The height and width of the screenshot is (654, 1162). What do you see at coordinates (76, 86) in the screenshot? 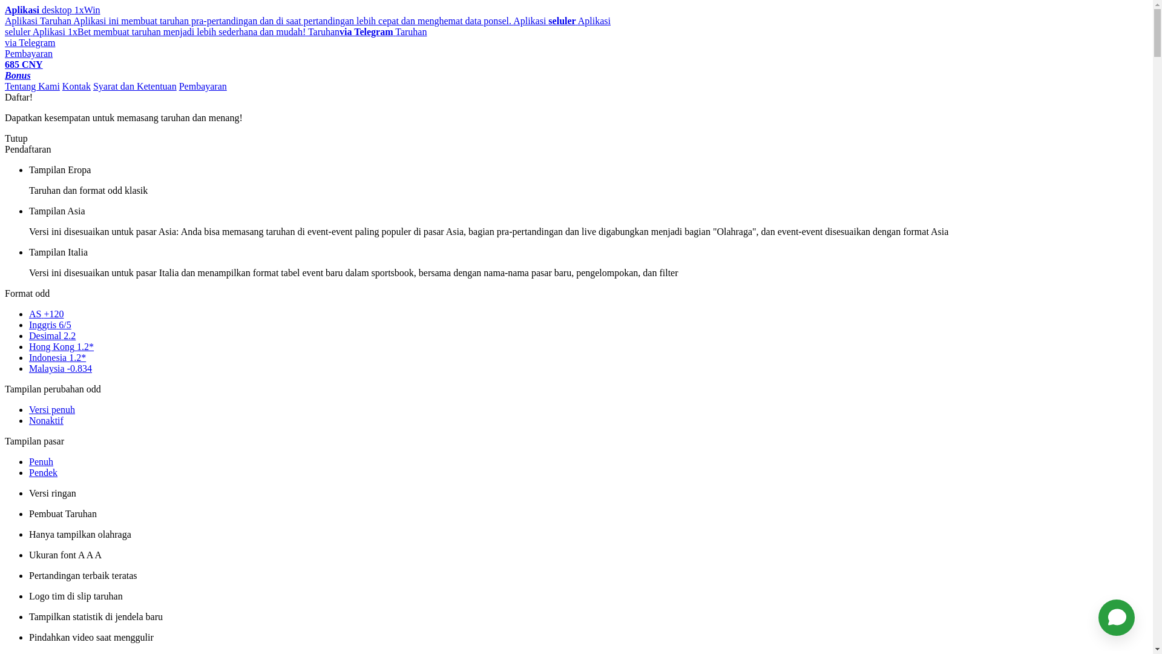
I see `Kontak` at bounding box center [76, 86].